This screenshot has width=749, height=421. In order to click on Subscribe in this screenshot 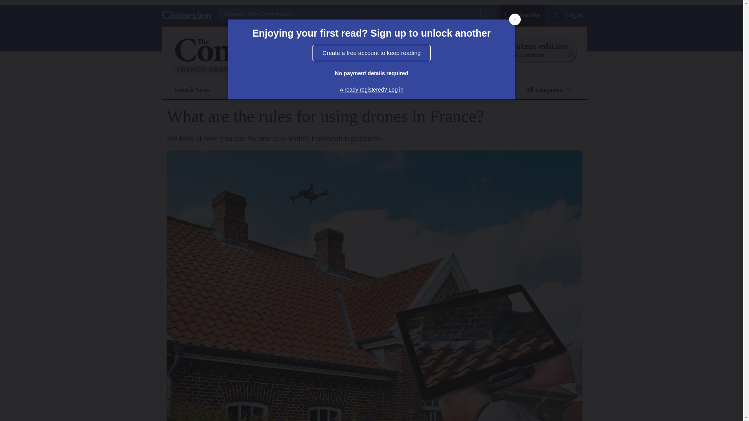, I will do `click(527, 15)`.